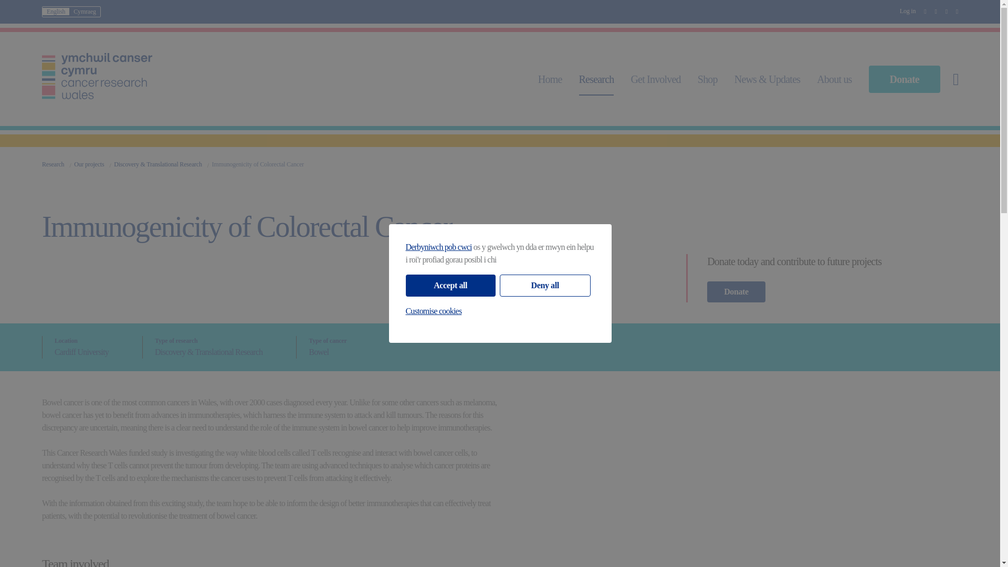 This screenshot has height=567, width=1008. I want to click on Derbyniwch pob cwci, so click(438, 247).